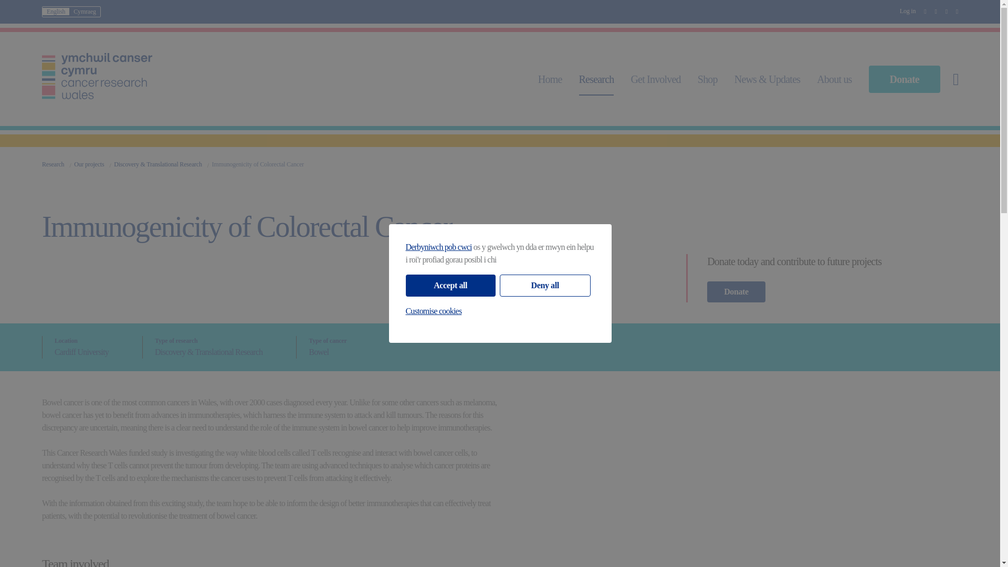 This screenshot has height=567, width=1008. I want to click on Derbyniwch pob cwci, so click(438, 247).